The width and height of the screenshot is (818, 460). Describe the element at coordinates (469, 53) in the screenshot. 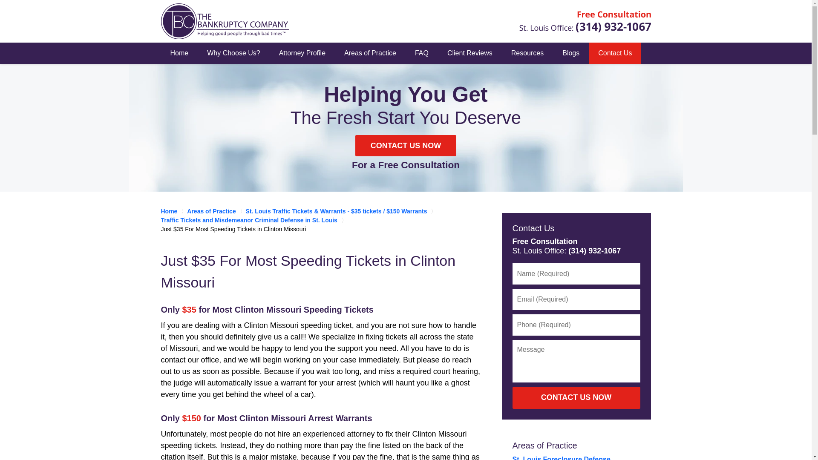

I see `Client Reviews` at that location.